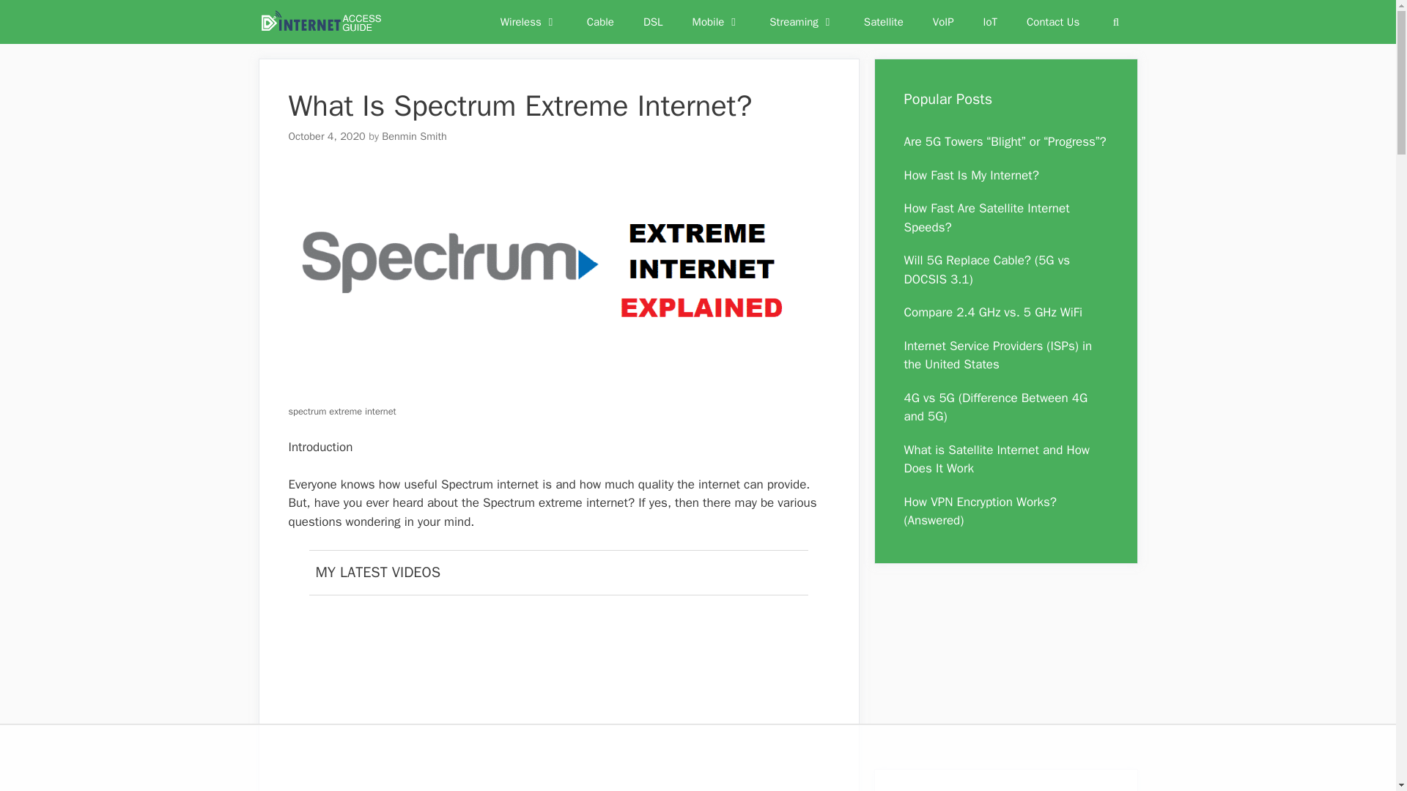 The width and height of the screenshot is (1407, 791). Describe the element at coordinates (327, 136) in the screenshot. I see `October 4, 2020` at that location.